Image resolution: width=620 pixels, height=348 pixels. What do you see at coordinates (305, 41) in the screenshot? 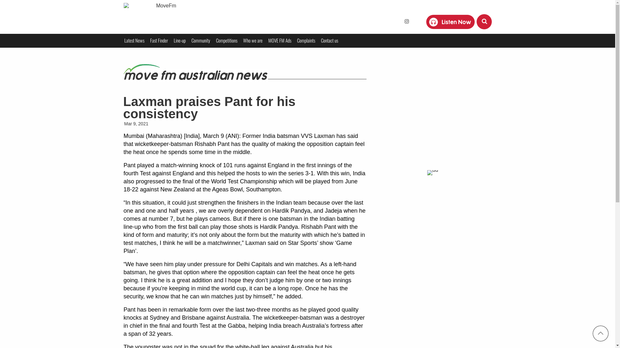
I see `Complaints` at bounding box center [305, 41].